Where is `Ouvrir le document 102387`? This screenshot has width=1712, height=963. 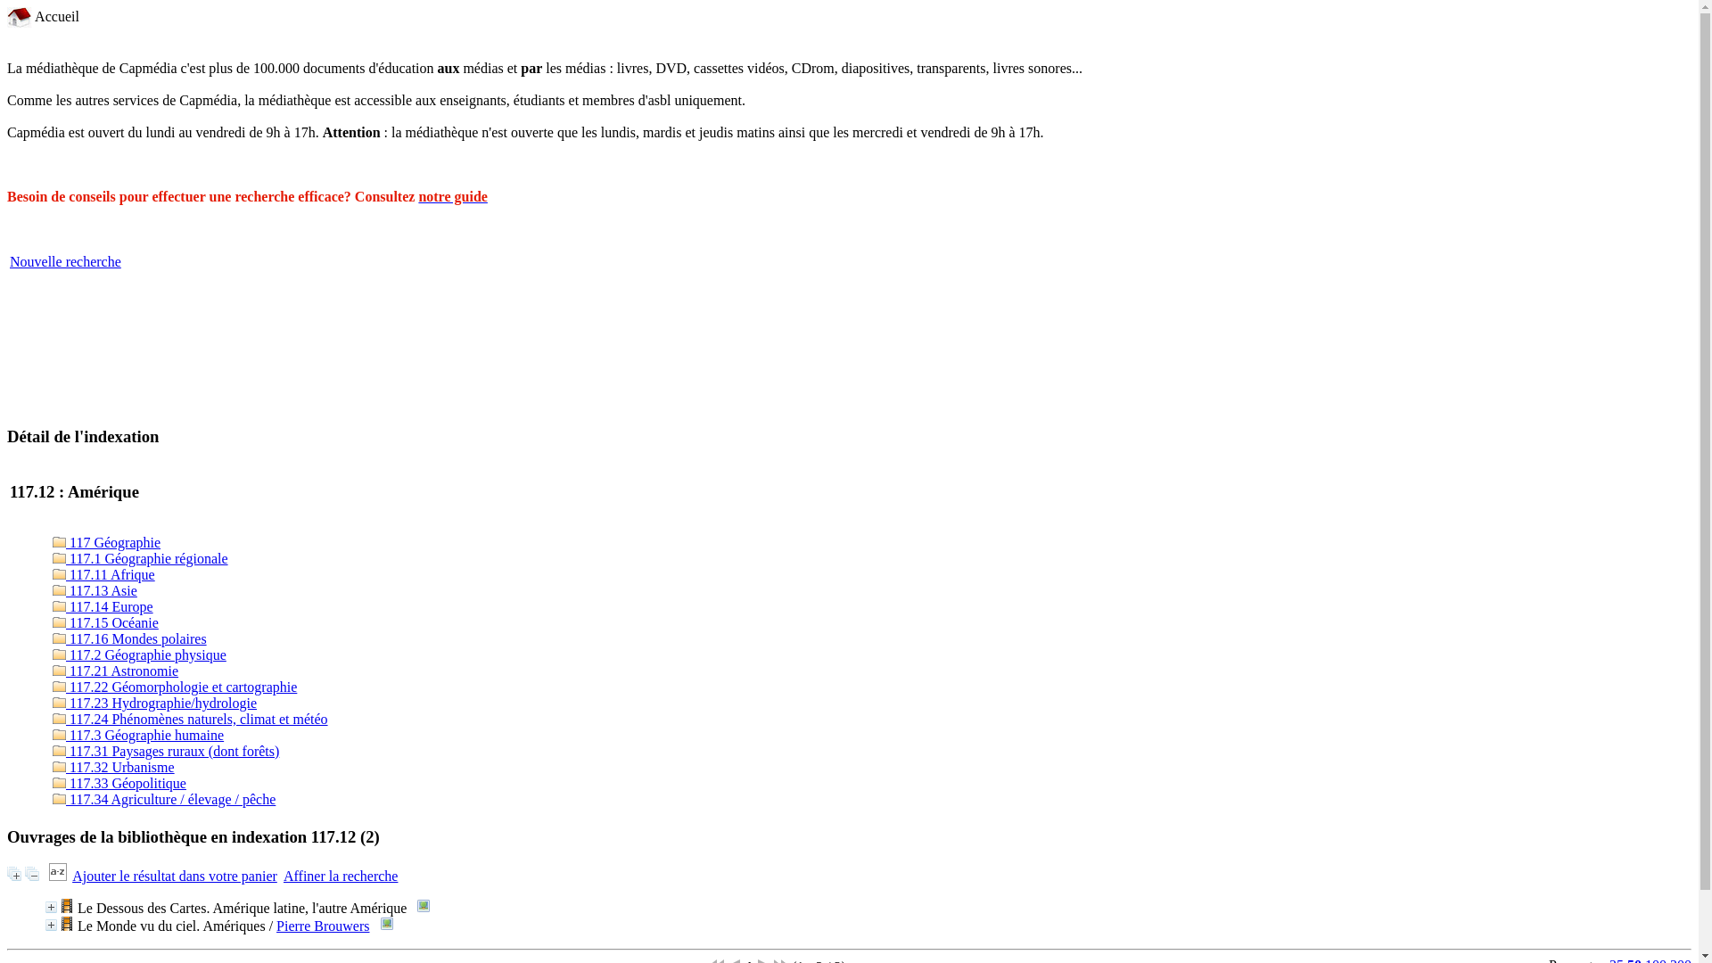
Ouvrir le document 102387 is located at coordinates (424, 906).